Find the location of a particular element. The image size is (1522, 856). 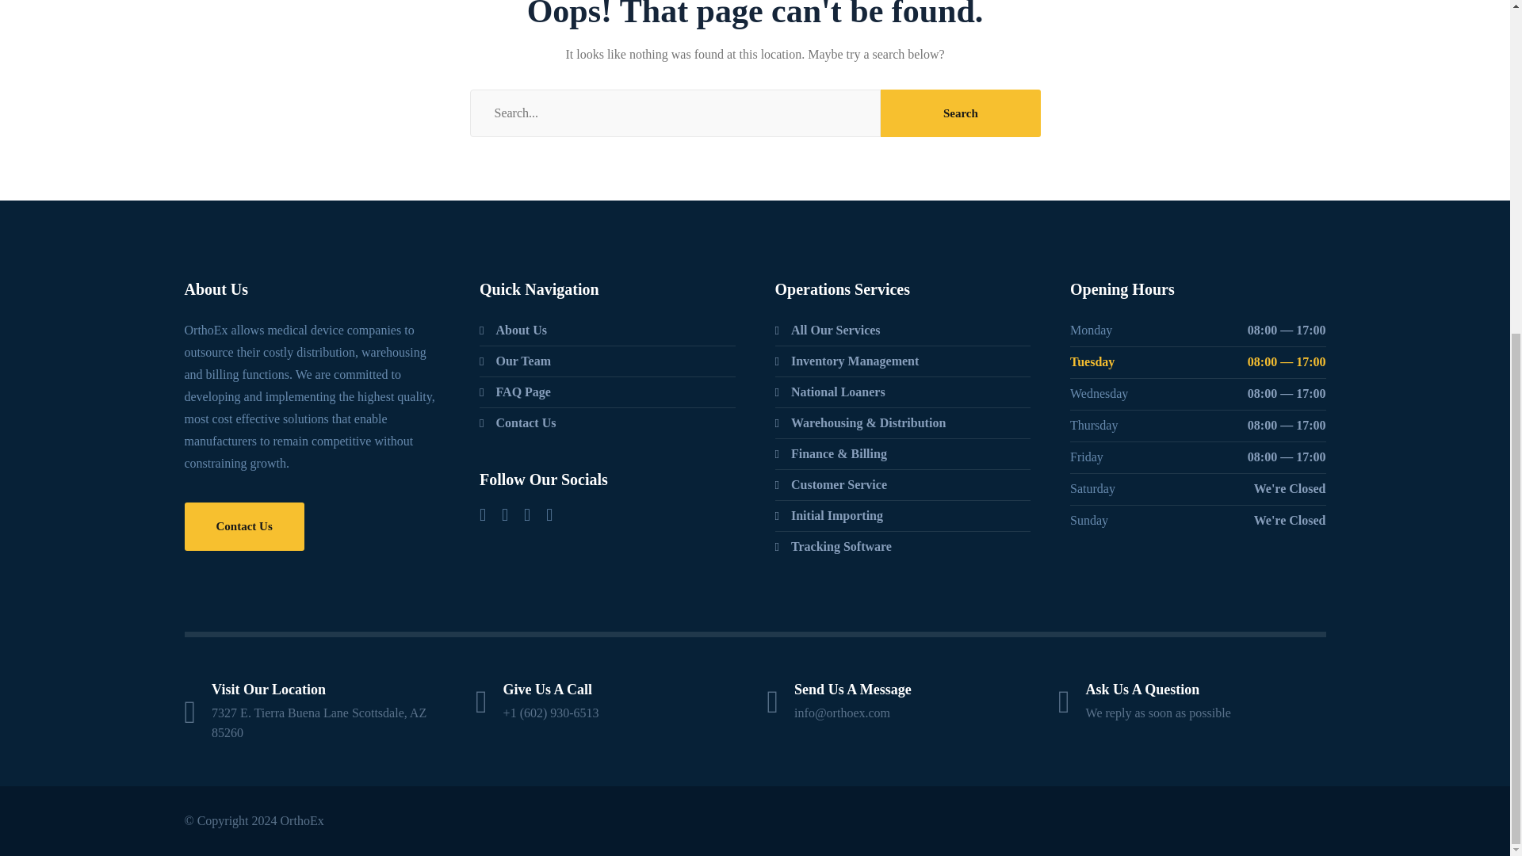

Contact Us is located at coordinates (243, 526).